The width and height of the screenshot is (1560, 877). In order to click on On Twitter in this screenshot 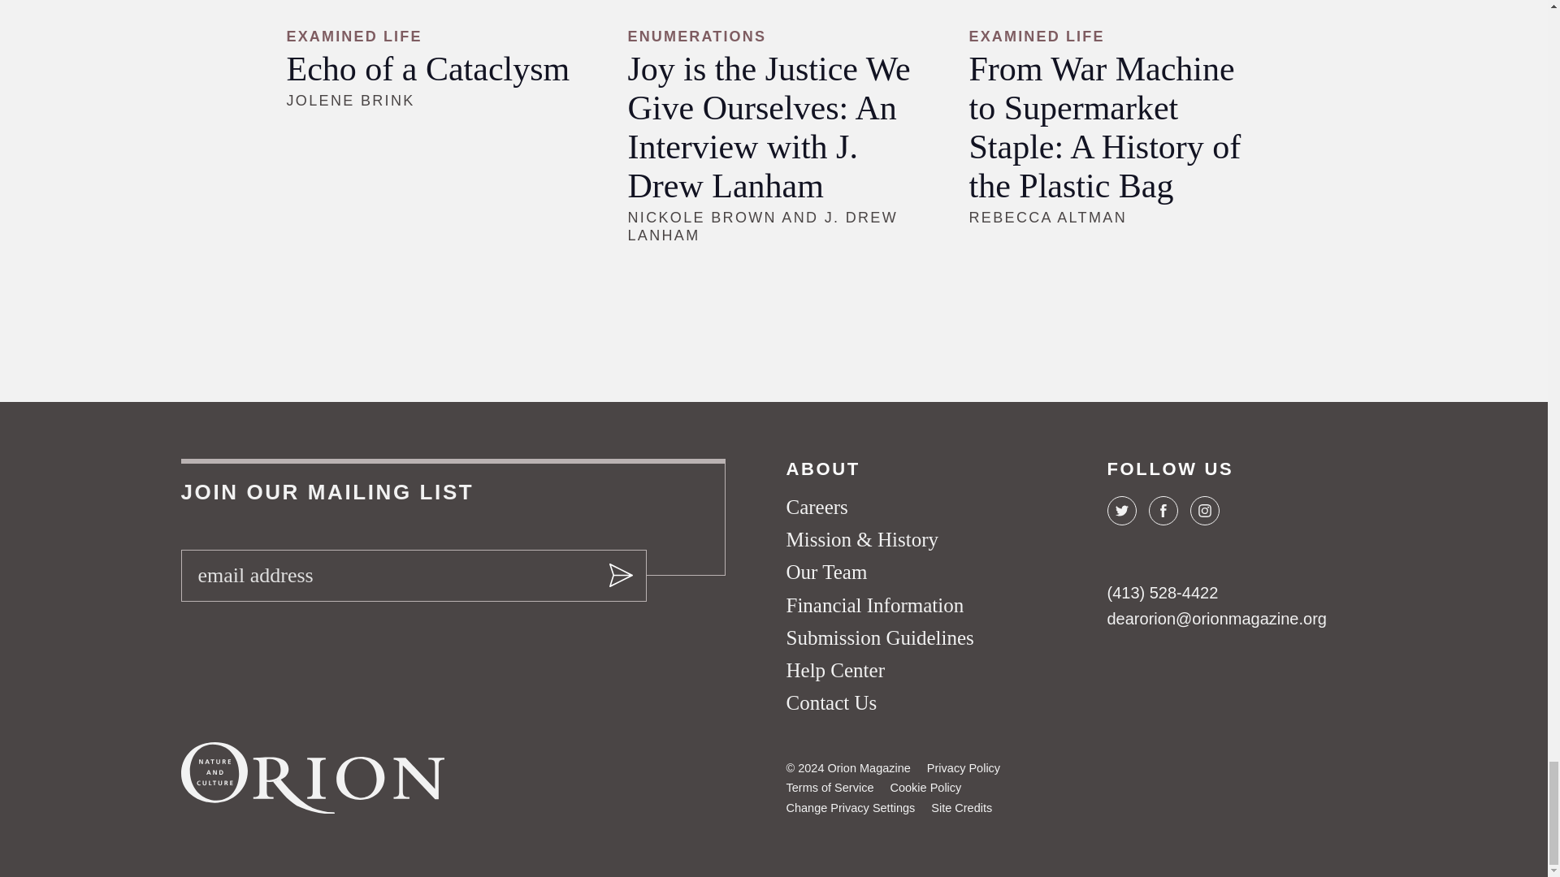, I will do `click(1120, 510)`.